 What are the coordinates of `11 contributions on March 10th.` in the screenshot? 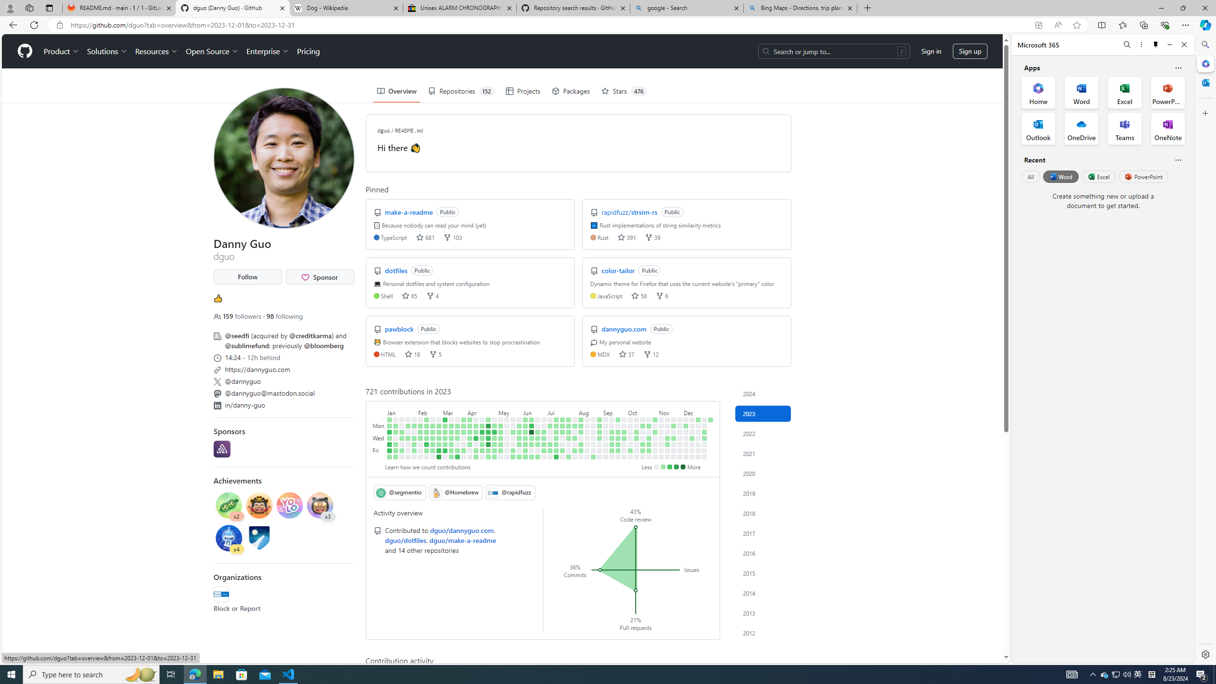 It's located at (445, 450).